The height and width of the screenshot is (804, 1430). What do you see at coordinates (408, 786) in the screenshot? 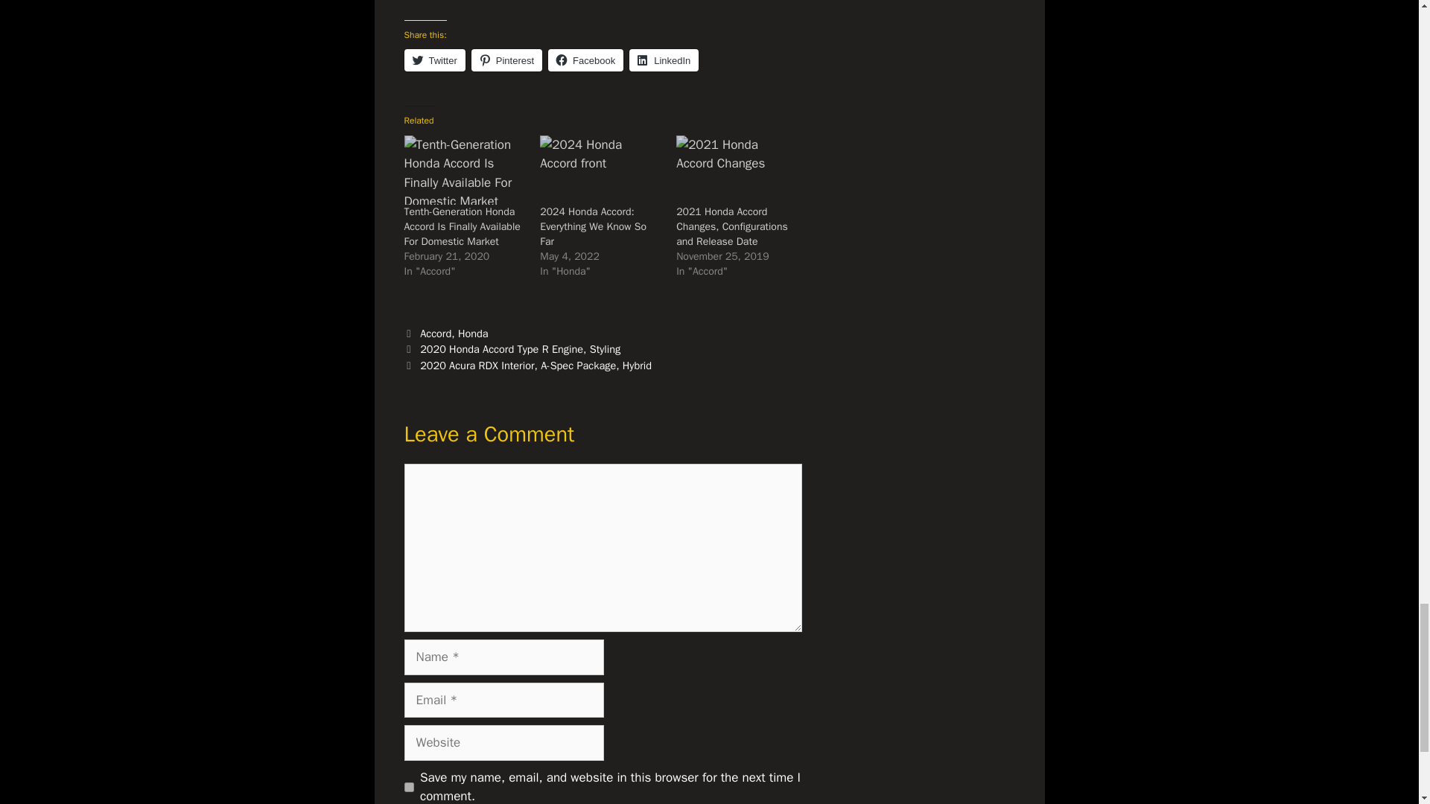
I see `yes` at bounding box center [408, 786].